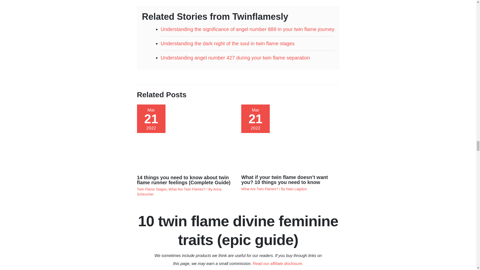 The image size is (480, 270). What do you see at coordinates (179, 192) in the screenshot?
I see `View all posts by Anna Scheucher` at bounding box center [179, 192].